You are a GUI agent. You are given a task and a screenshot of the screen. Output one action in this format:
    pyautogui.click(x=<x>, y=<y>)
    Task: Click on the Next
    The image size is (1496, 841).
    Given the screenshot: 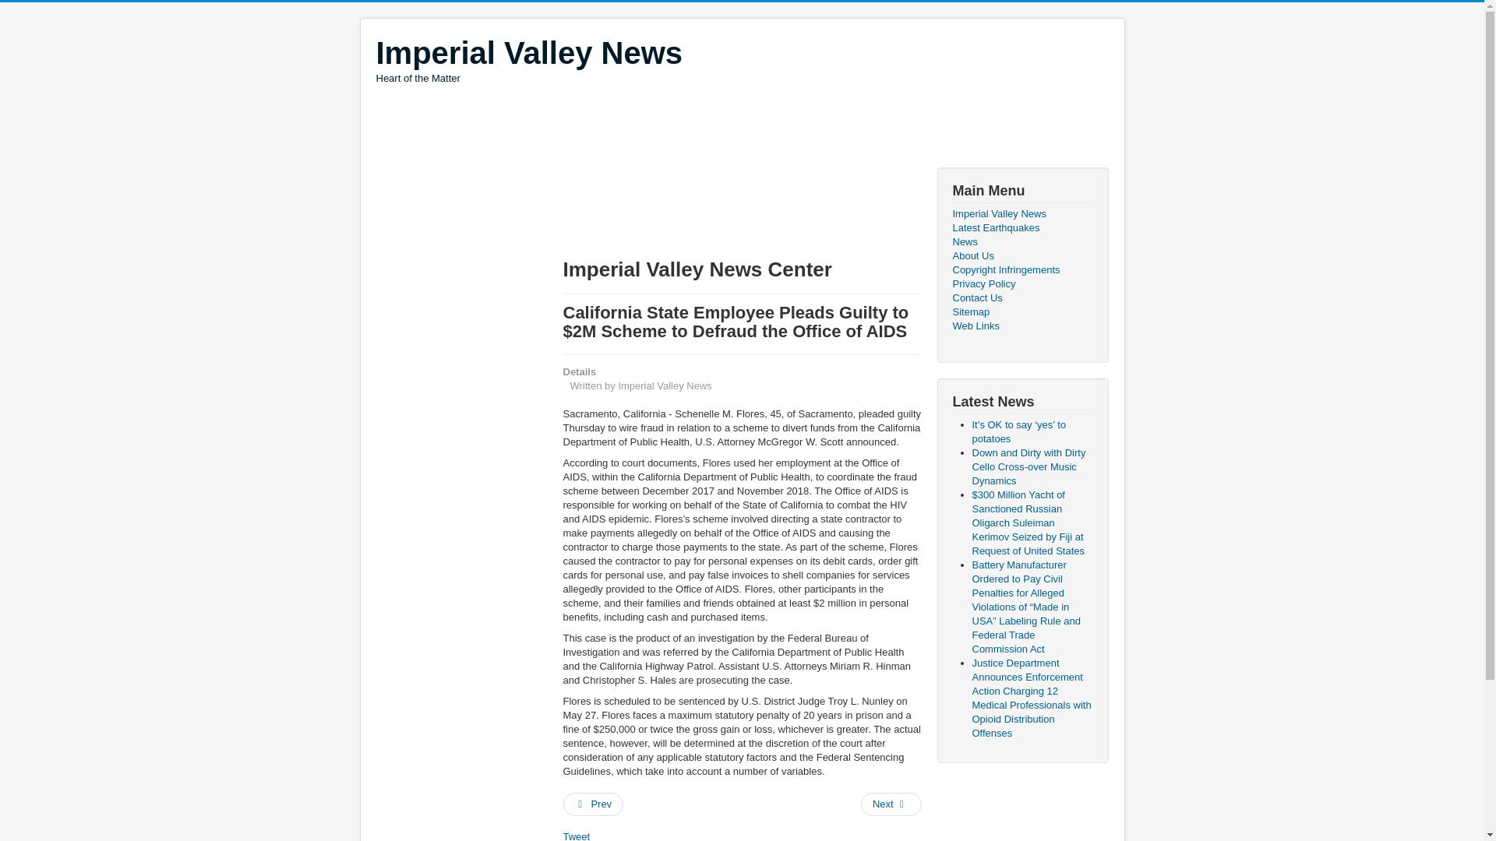 What is the action you would take?
    pyautogui.click(x=575, y=836)
    